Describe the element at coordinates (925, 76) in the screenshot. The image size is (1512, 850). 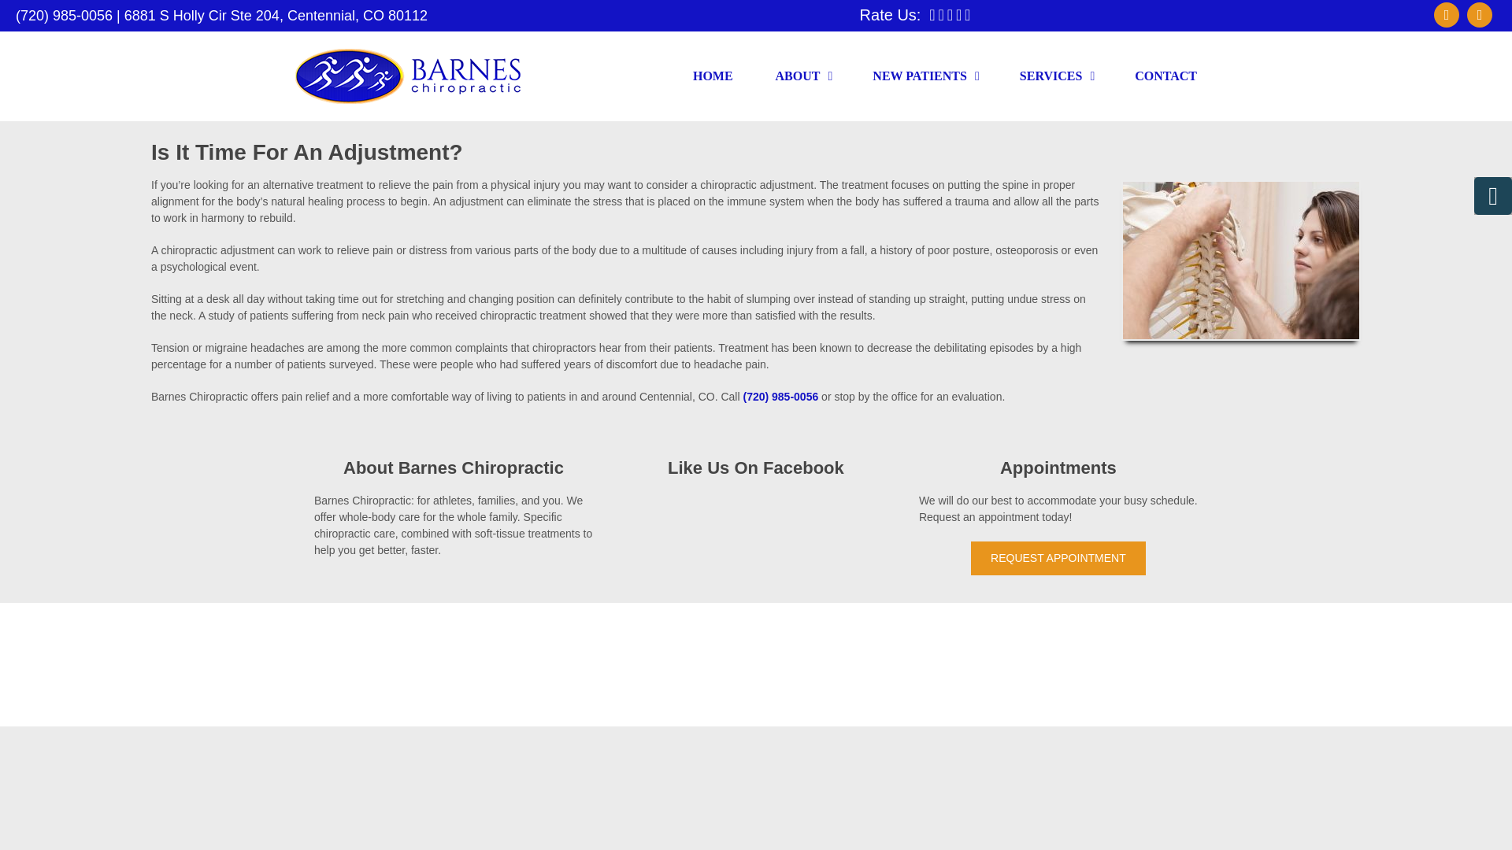
I see `NEW PATIENTS` at that location.